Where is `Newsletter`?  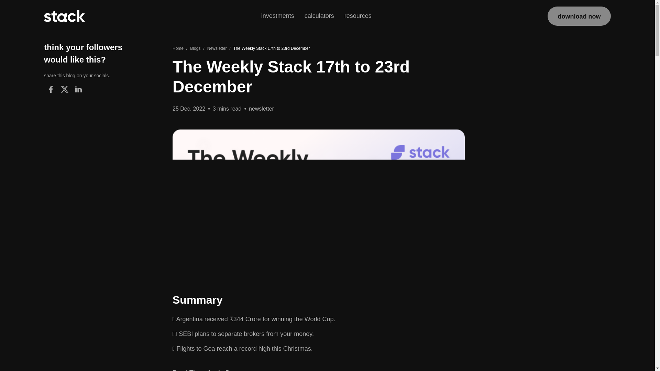
Newsletter is located at coordinates (217, 48).